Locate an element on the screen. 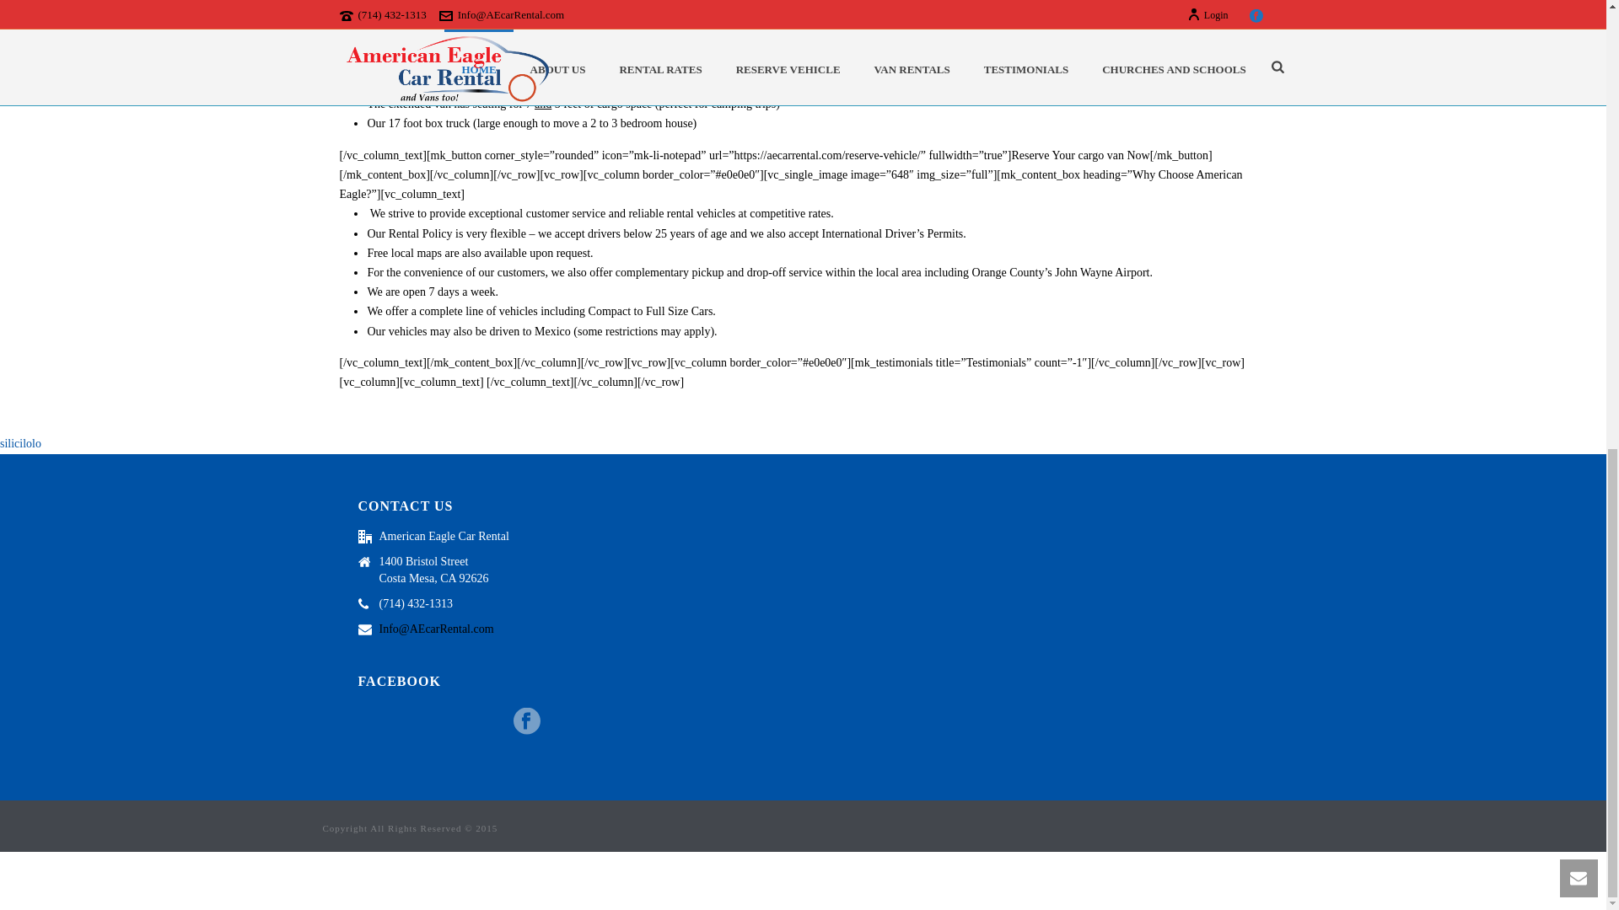 The width and height of the screenshot is (1619, 910). Follow Us on facebook is located at coordinates (526, 722).